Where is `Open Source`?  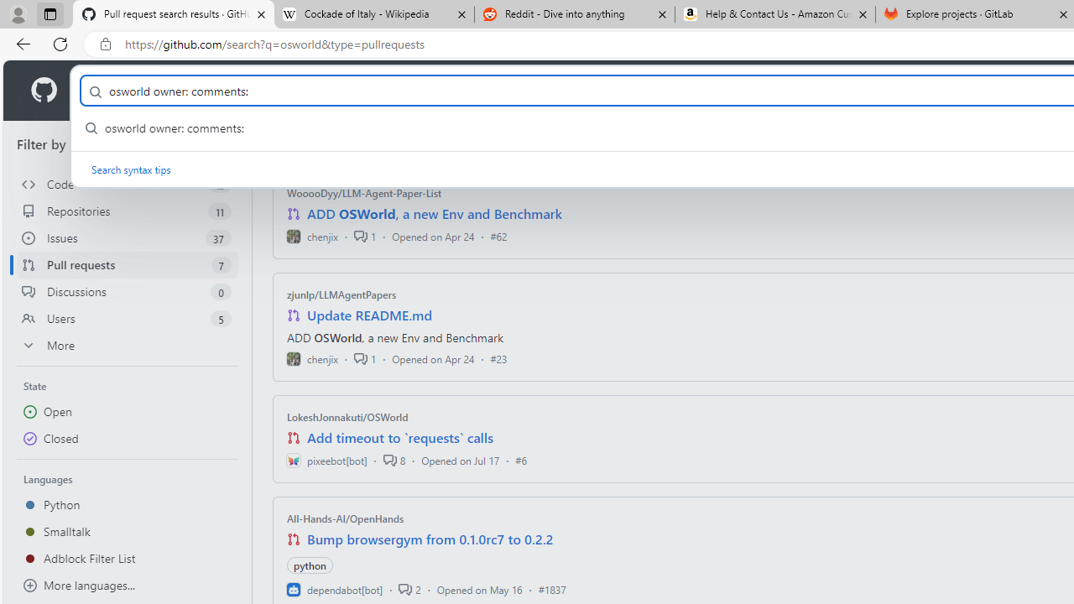 Open Source is located at coordinates (374, 91).